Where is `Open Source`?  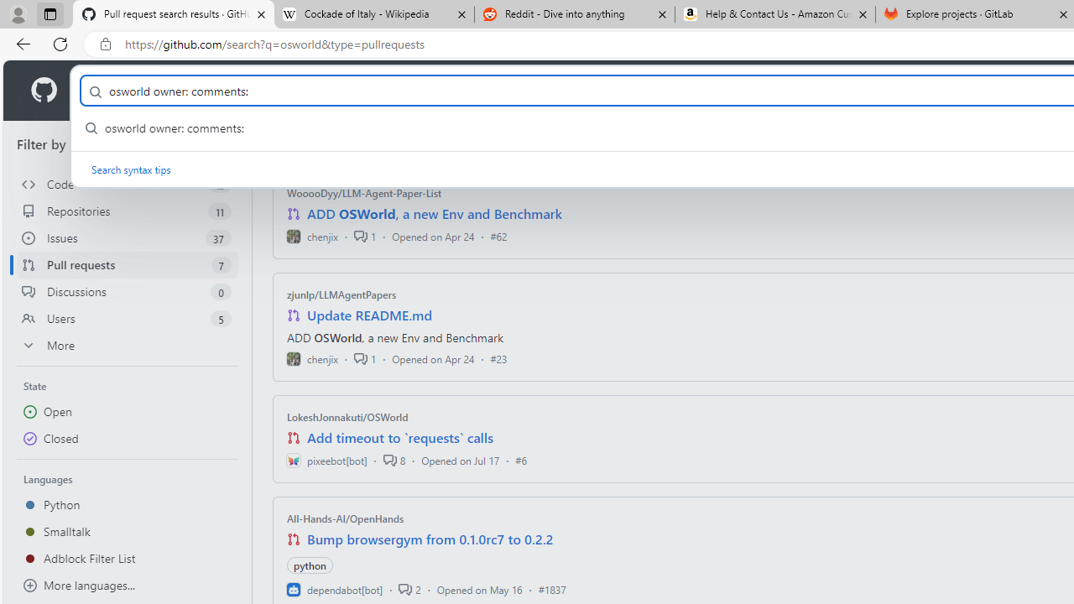 Open Source is located at coordinates (374, 91).